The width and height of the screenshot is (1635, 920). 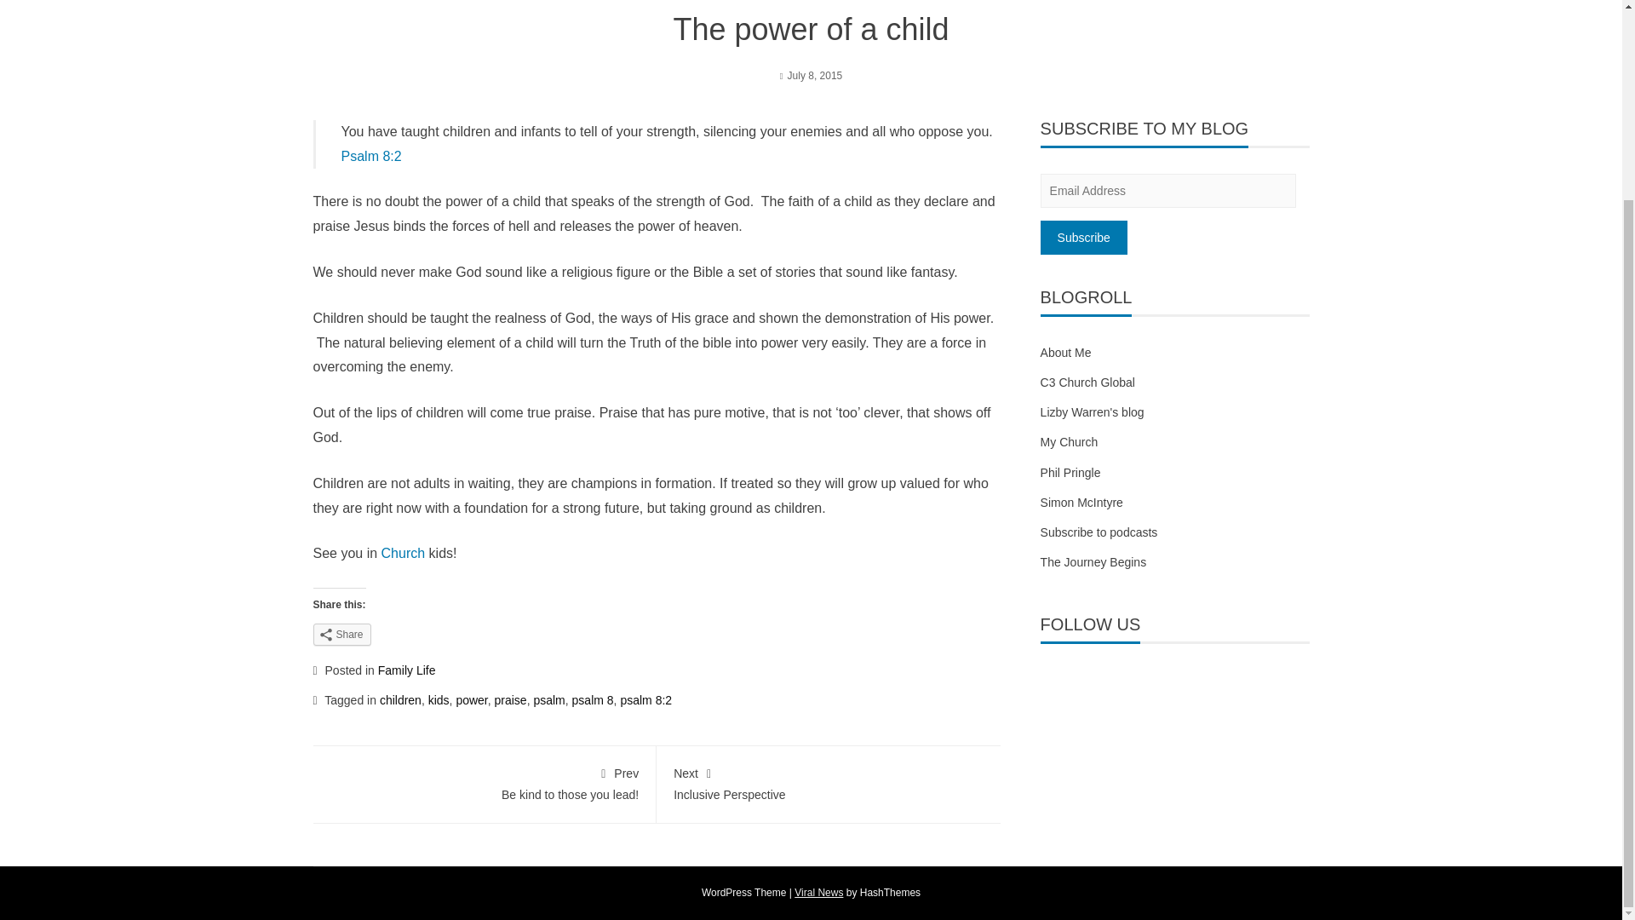 I want to click on Share, so click(x=342, y=635).